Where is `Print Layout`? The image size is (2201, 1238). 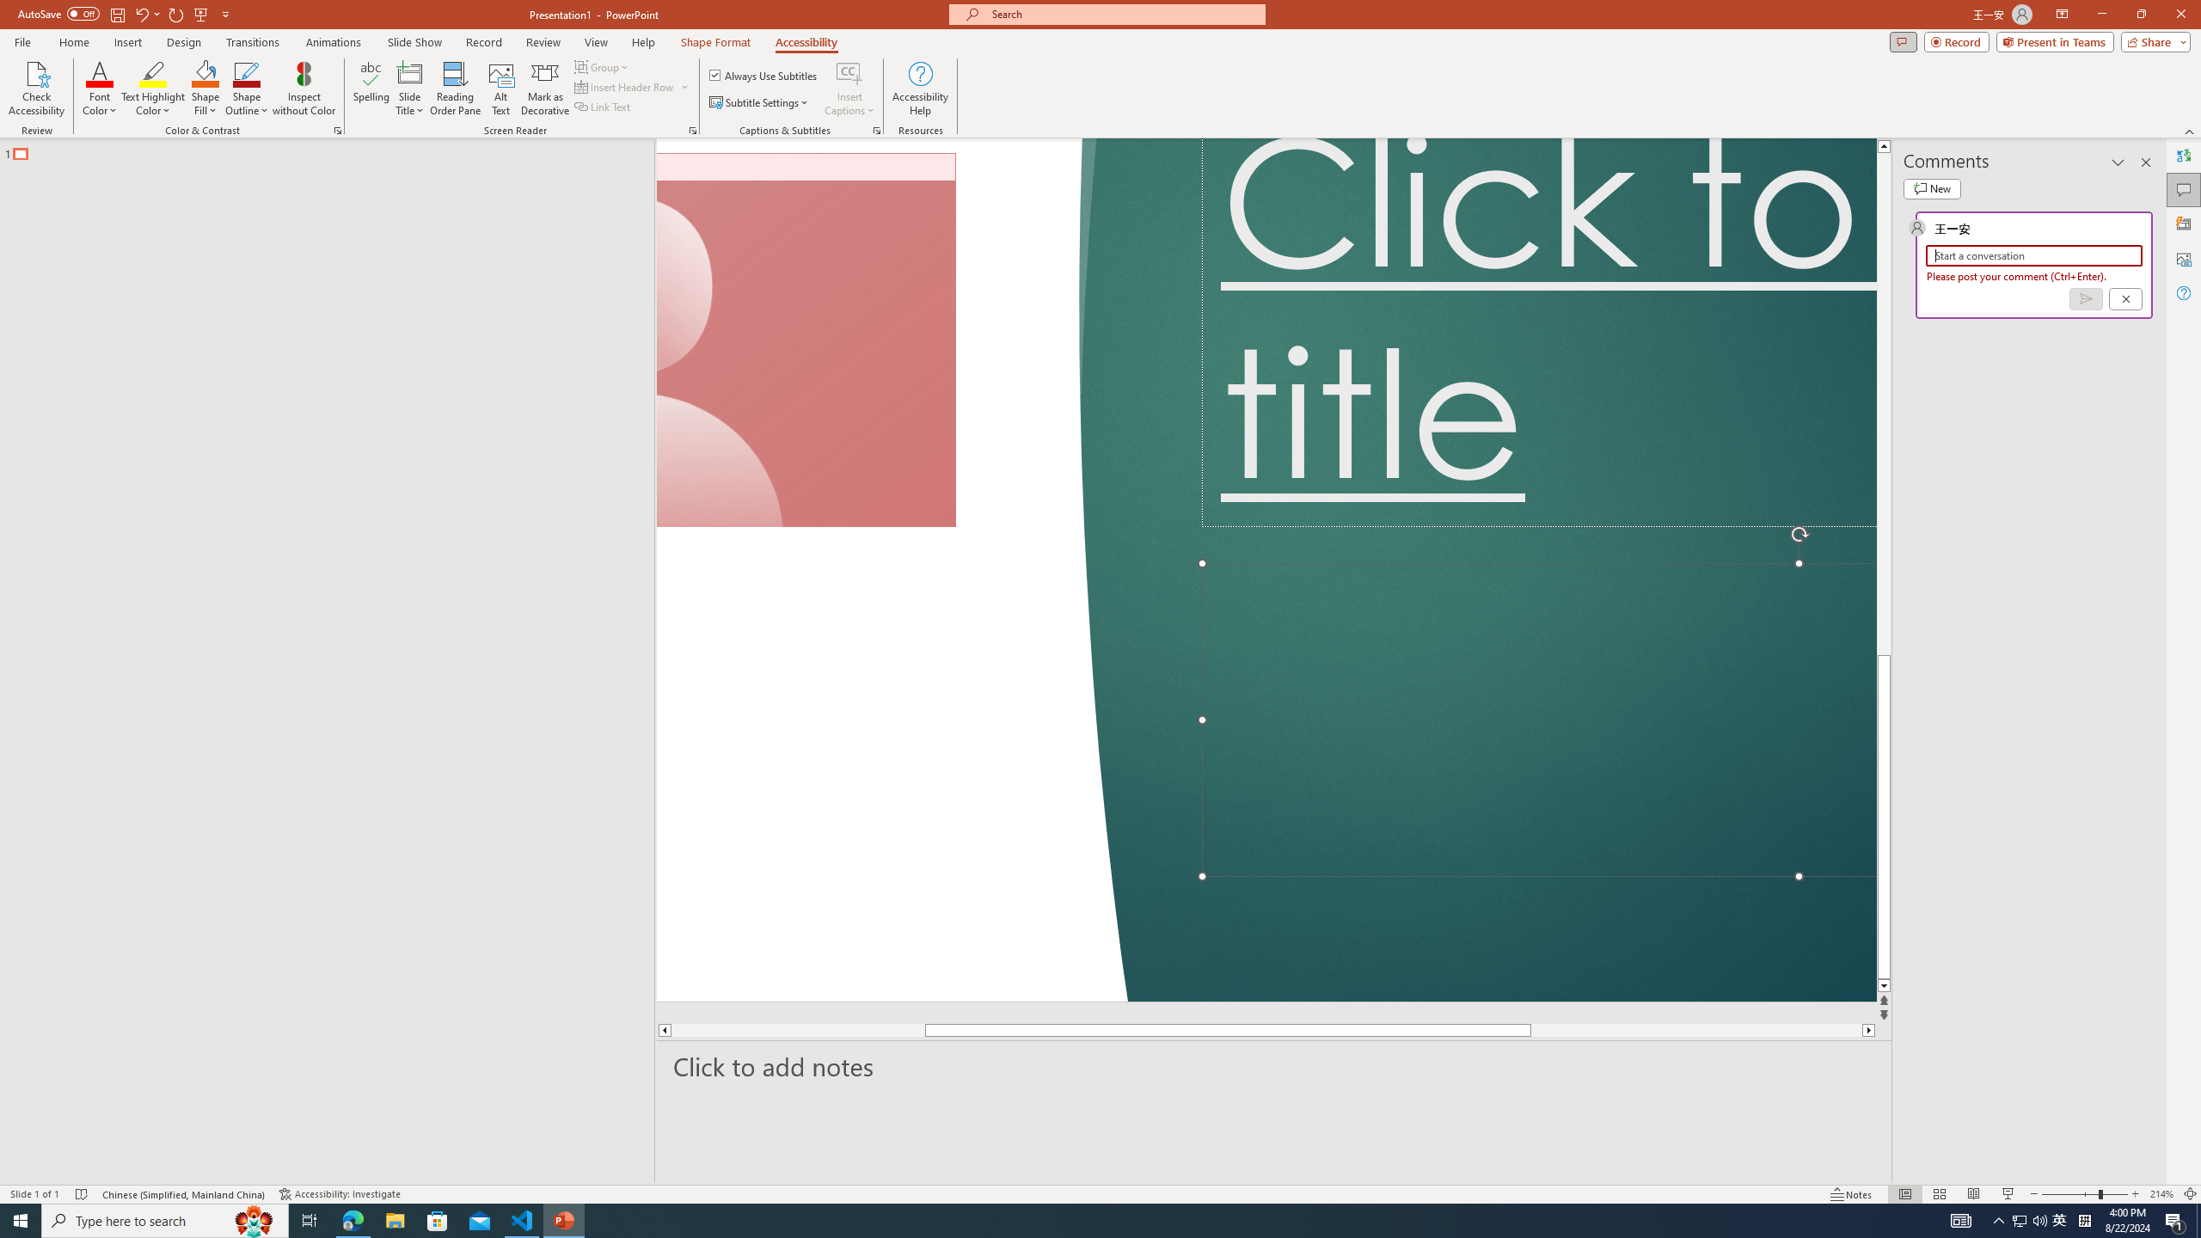 Print Layout is located at coordinates (1896, 1169).